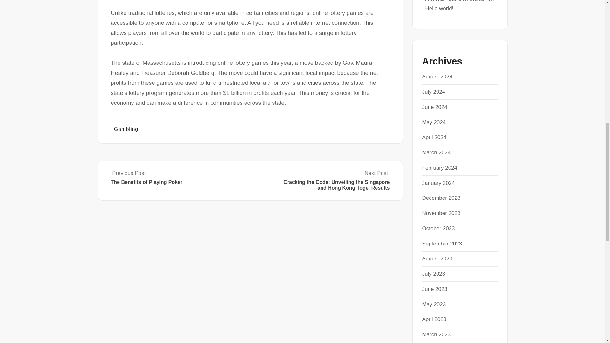  What do you see at coordinates (434, 304) in the screenshot?
I see `May 2023` at bounding box center [434, 304].